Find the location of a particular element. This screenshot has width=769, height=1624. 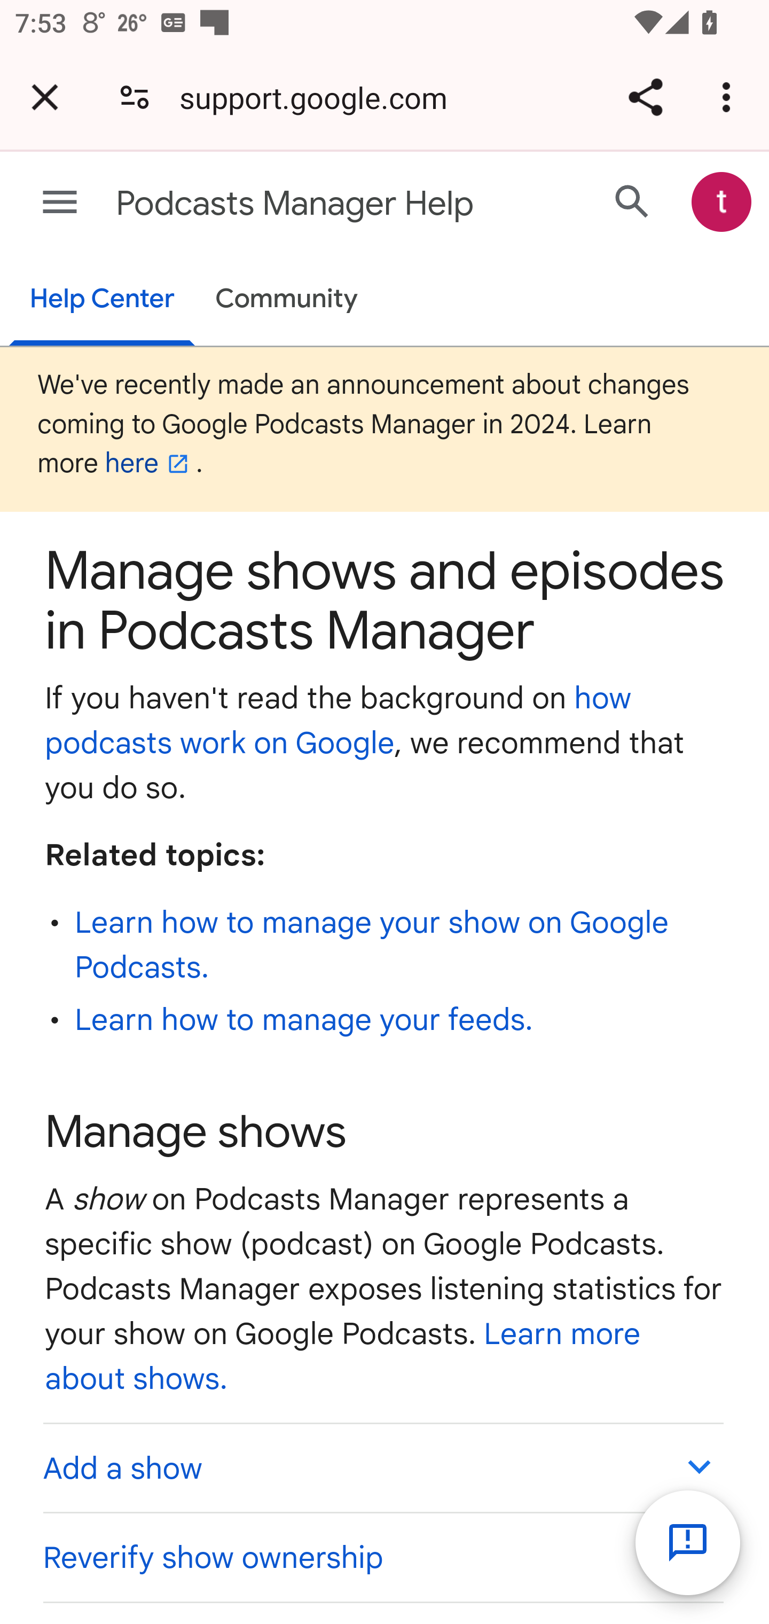

Reverify show ownership is located at coordinates (382, 1557).